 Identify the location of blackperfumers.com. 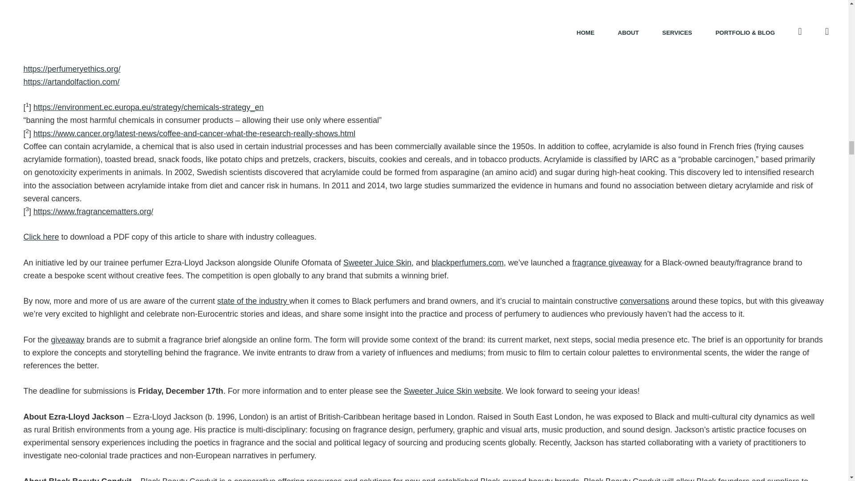
(468, 263).